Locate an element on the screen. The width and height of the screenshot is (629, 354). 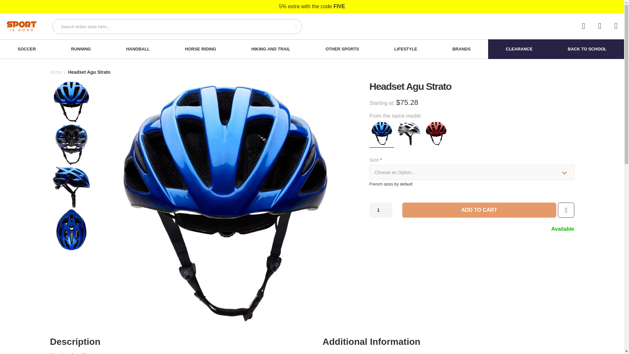
Search is located at coordinates (292, 26).